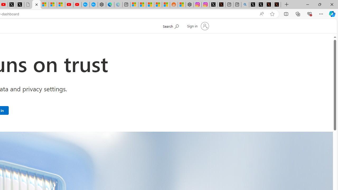  I want to click on YouTube Kids - An App Created for Kids to Explore Content, so click(77, 5).